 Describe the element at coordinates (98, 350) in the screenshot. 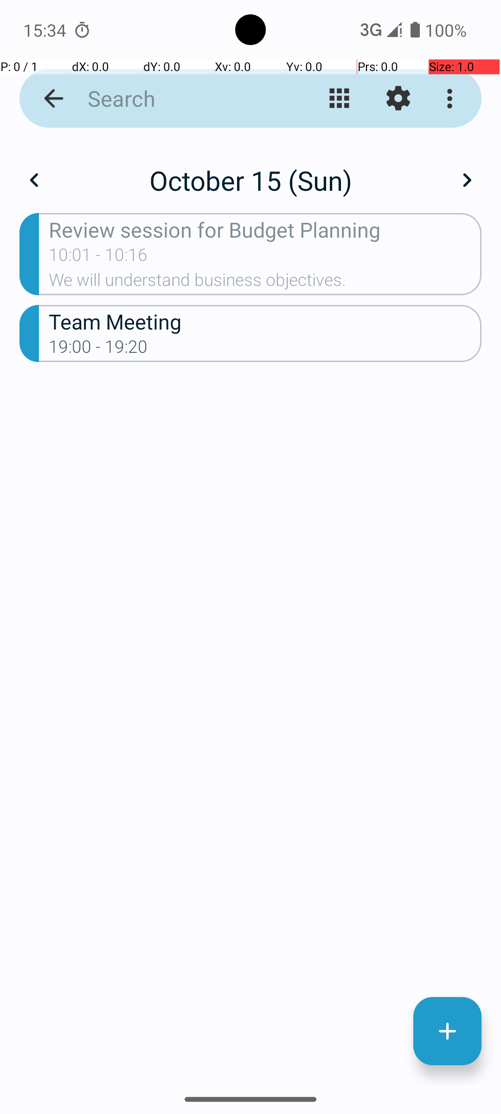

I see `19:00 - 19:20` at that location.